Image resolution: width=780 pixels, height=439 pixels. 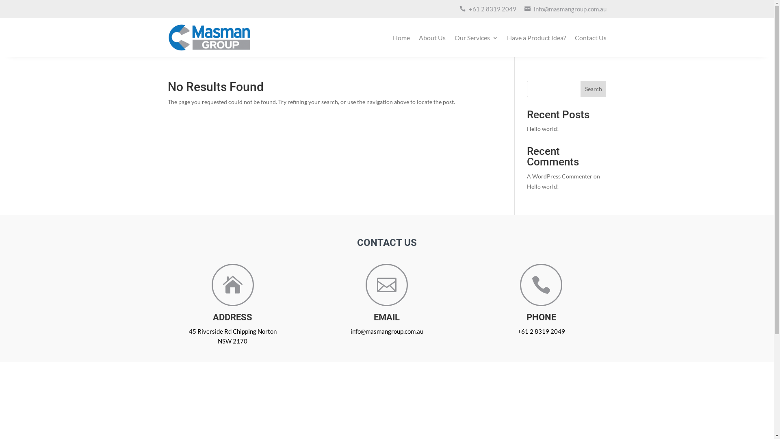 I want to click on A WordPress Commenter, so click(x=560, y=176).